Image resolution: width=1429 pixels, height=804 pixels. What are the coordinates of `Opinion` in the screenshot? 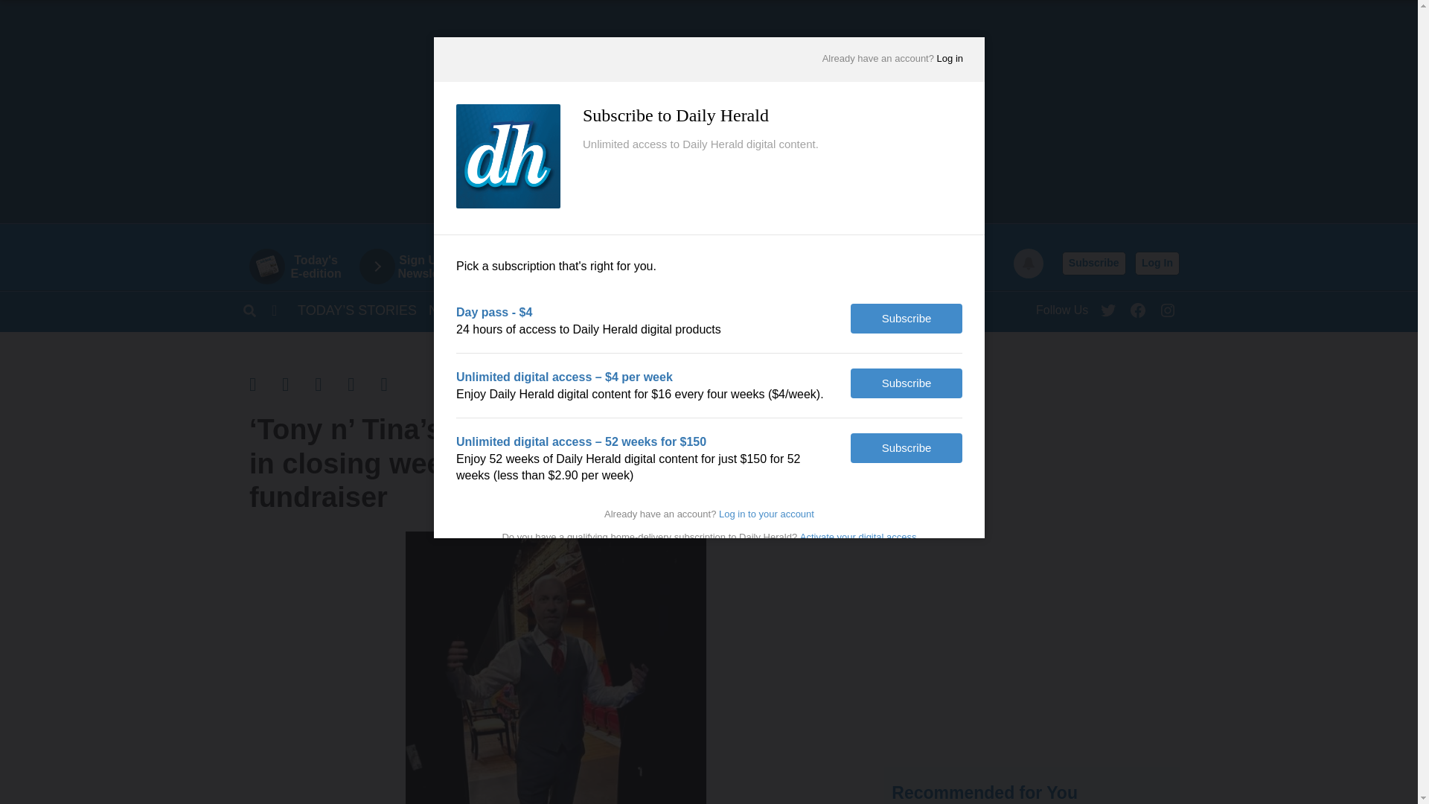 It's located at (576, 310).